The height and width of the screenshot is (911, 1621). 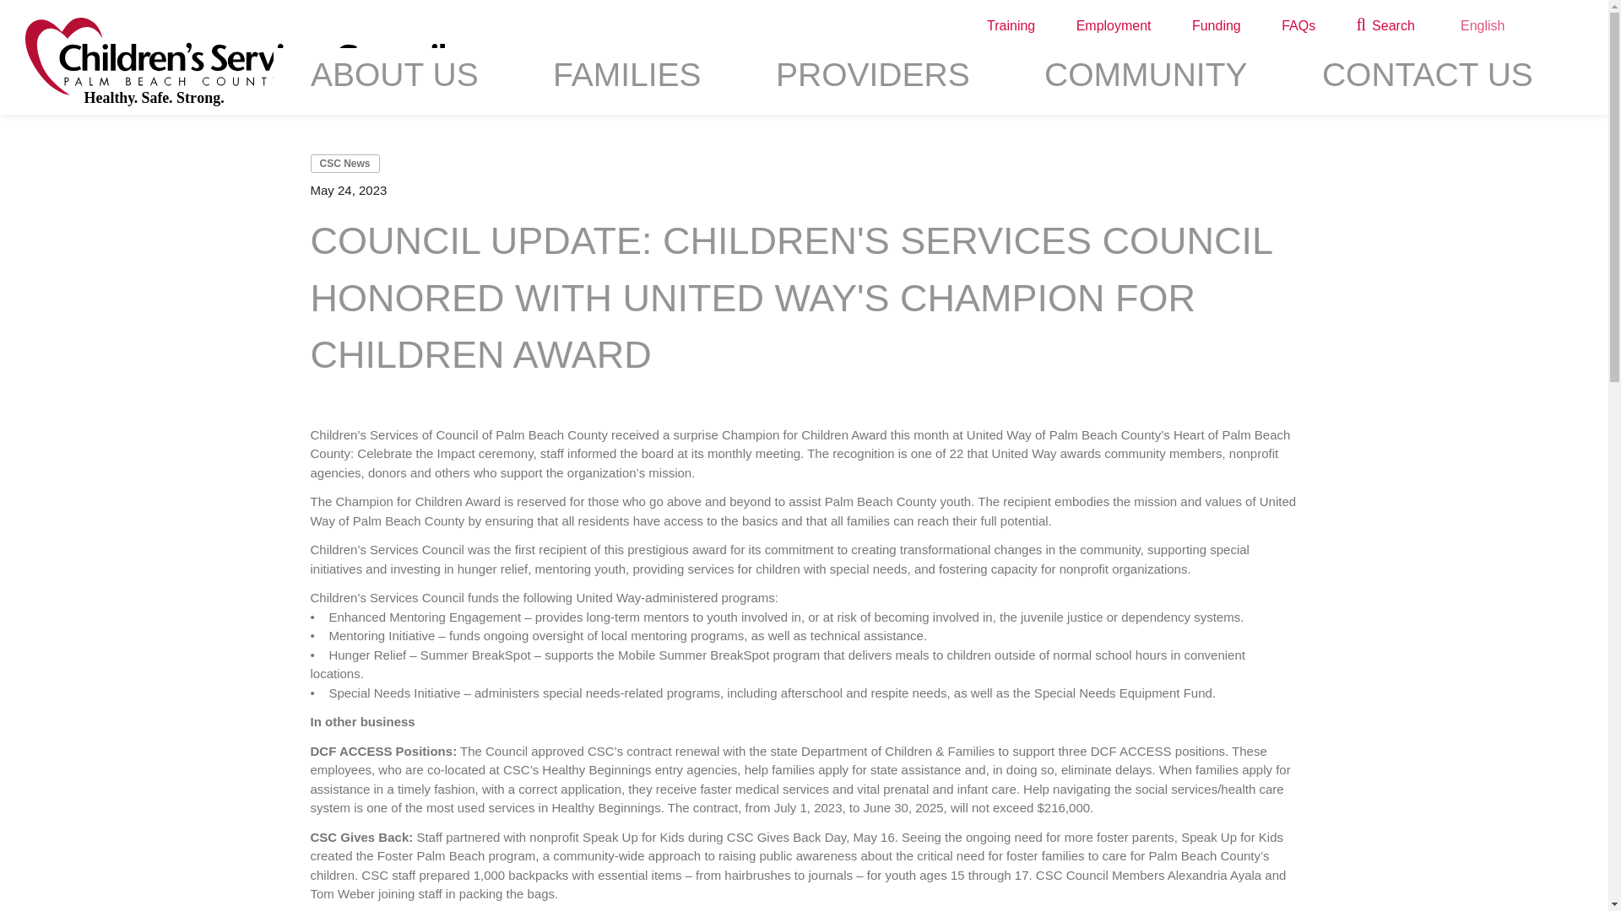 I want to click on FAMILIES, so click(x=626, y=81).